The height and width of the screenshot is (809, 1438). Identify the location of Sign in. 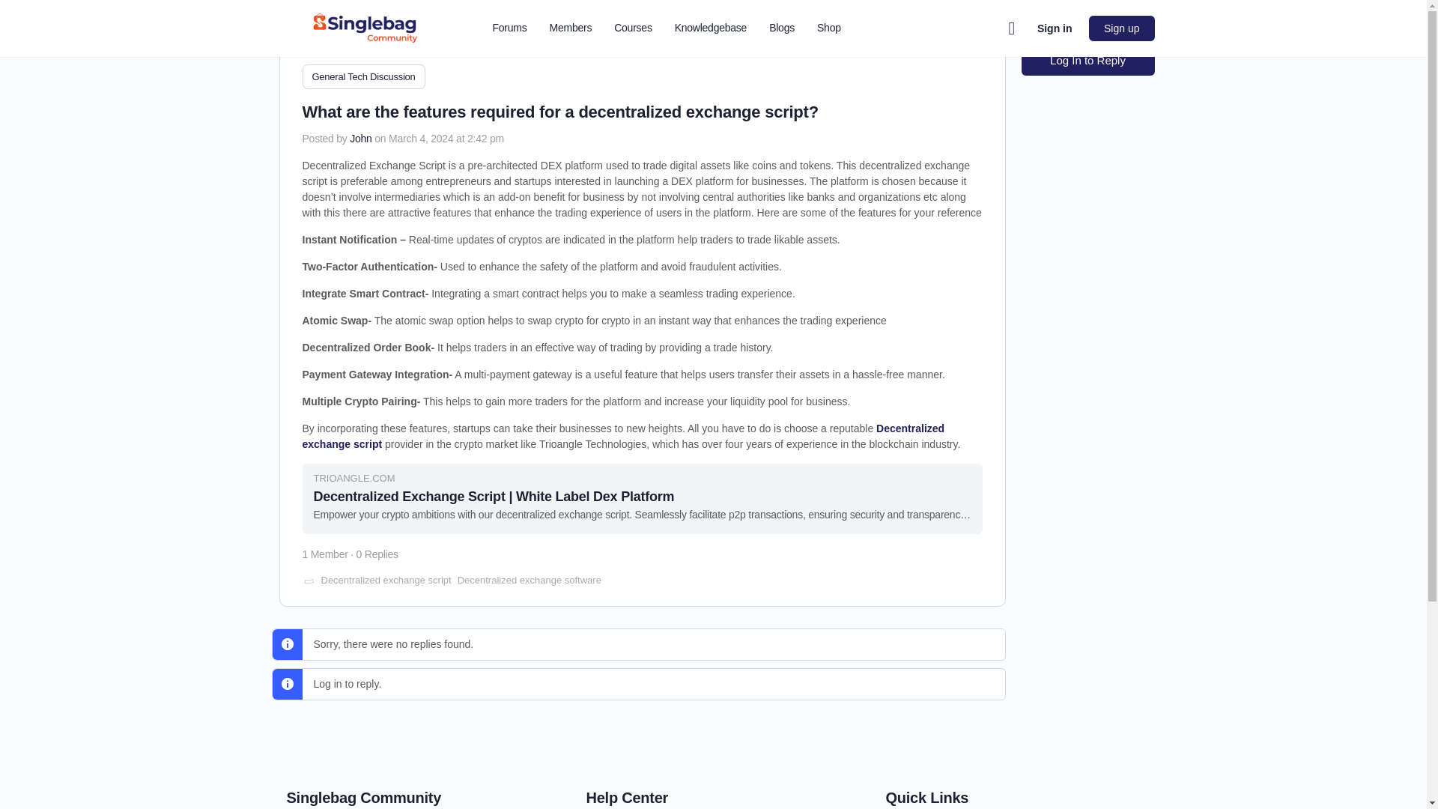
(1055, 28).